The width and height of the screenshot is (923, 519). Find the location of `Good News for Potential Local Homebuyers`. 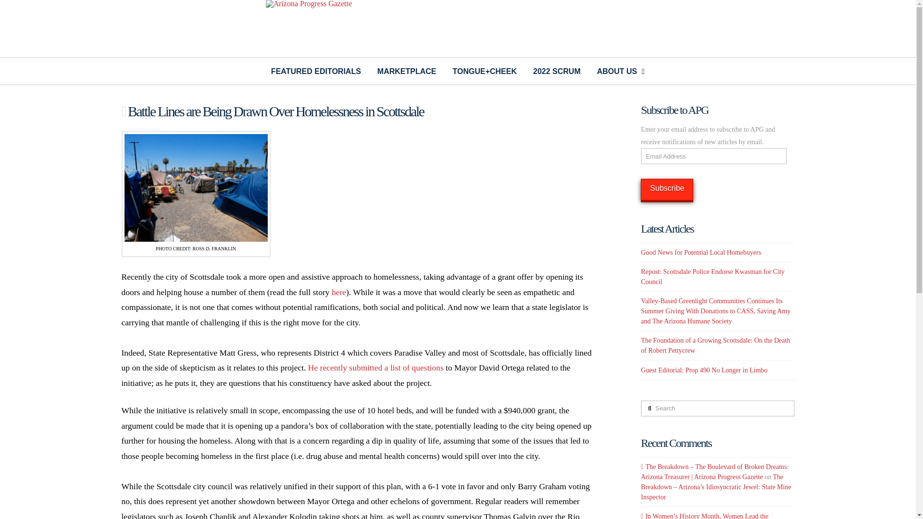

Good News for Potential Local Homebuyers is located at coordinates (700, 253).